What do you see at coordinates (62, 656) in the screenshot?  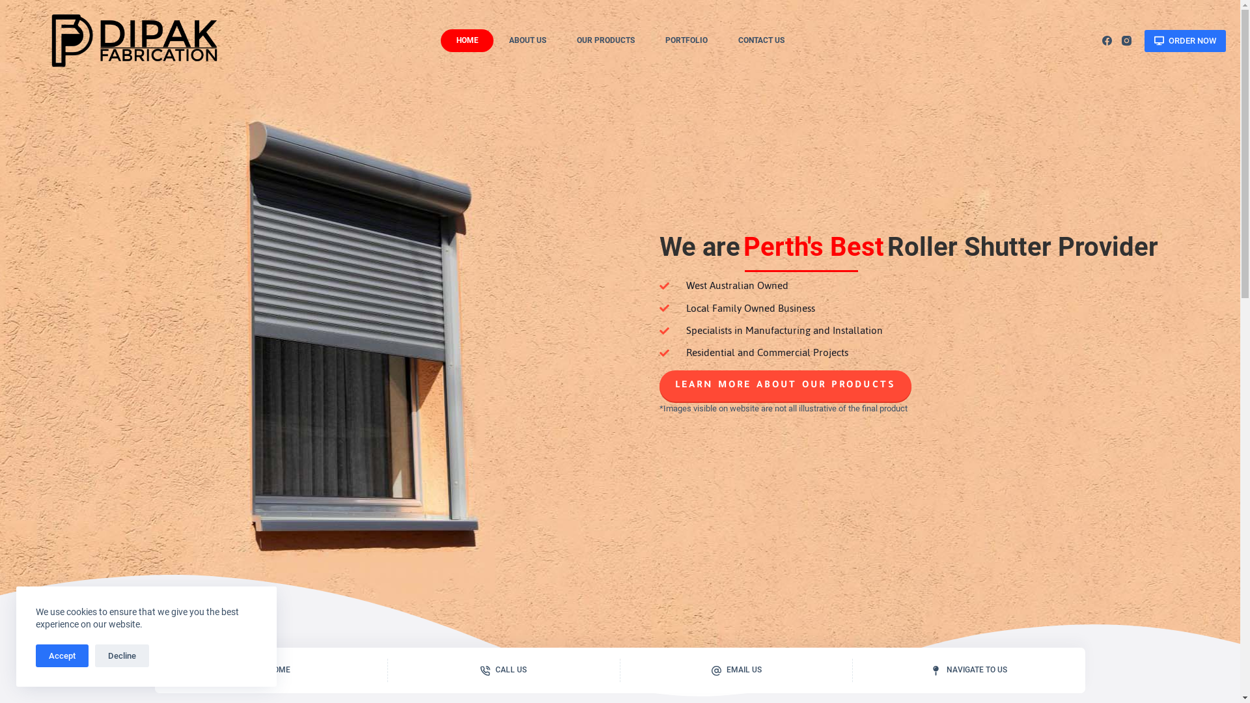 I see `Accept` at bounding box center [62, 656].